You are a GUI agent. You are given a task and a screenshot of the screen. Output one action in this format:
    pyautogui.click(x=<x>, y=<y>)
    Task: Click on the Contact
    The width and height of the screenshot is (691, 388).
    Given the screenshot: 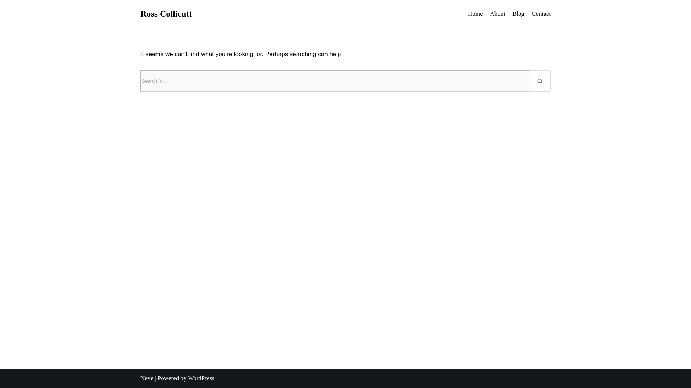 What is the action you would take?
    pyautogui.click(x=541, y=14)
    